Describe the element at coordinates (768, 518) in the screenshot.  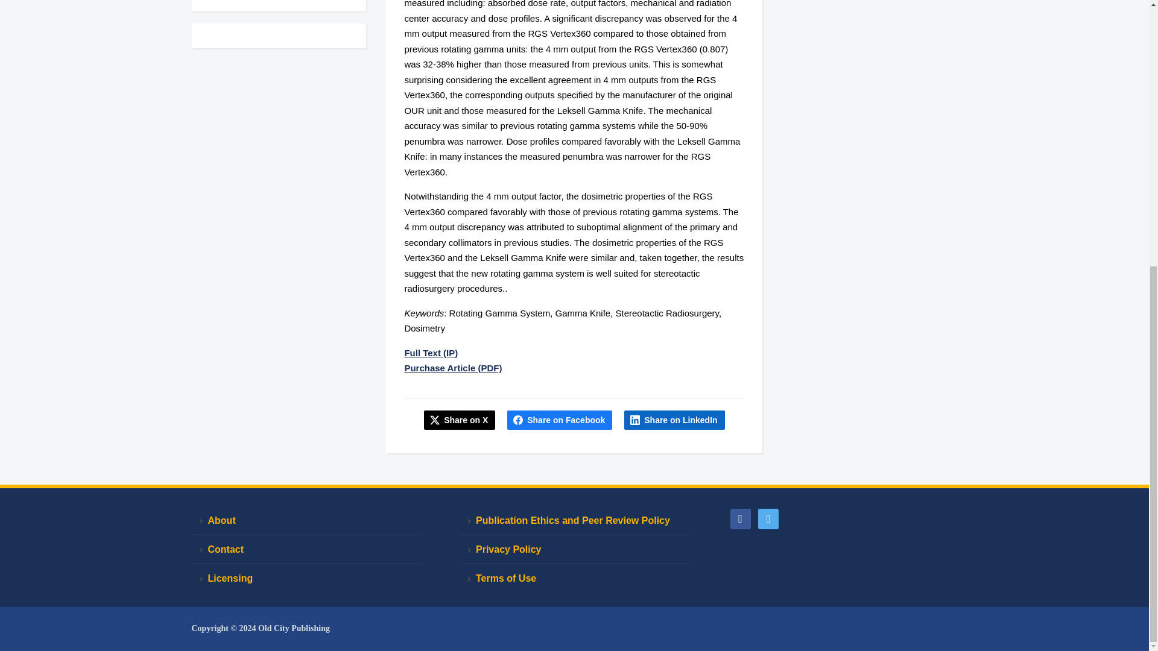
I see `twitter` at that location.